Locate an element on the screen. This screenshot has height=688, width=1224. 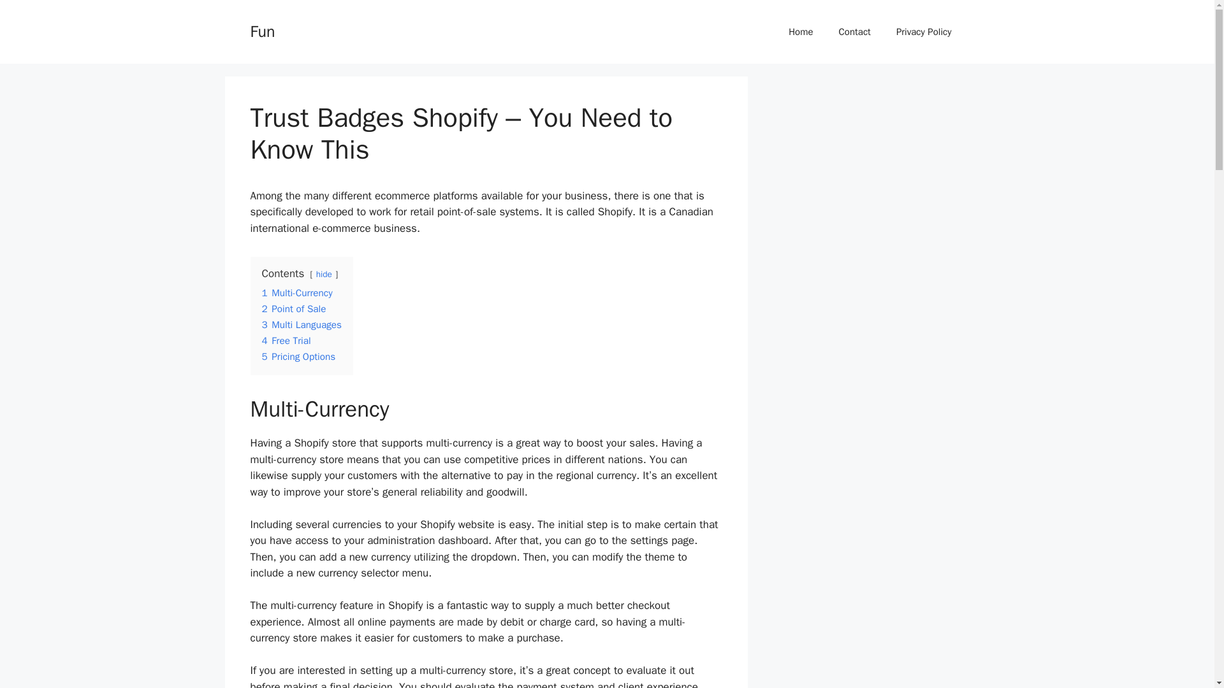
Contact is located at coordinates (855, 32).